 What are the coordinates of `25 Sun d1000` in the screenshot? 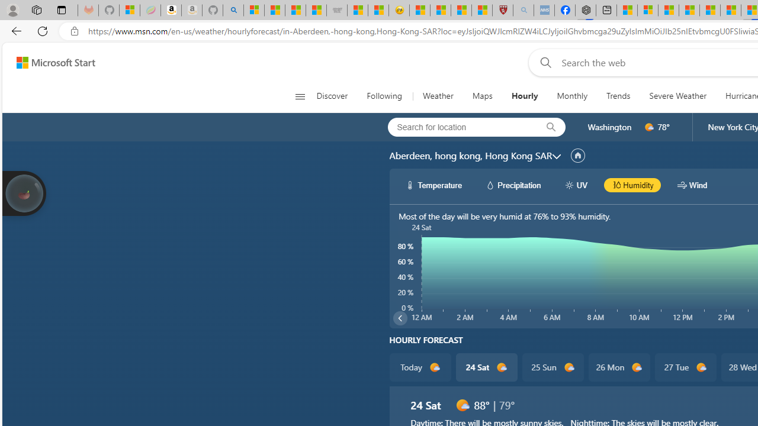 It's located at (552, 367).